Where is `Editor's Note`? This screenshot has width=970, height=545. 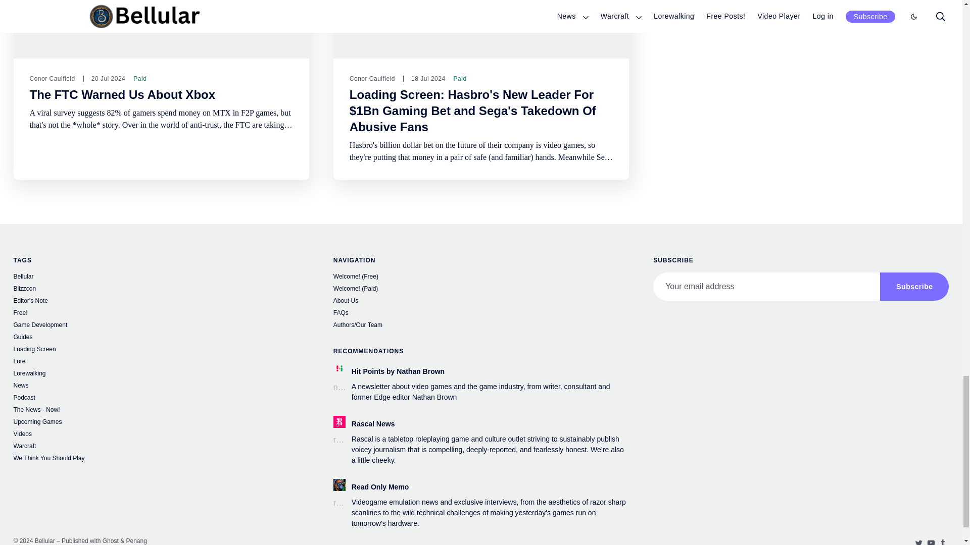 Editor's Note is located at coordinates (161, 302).